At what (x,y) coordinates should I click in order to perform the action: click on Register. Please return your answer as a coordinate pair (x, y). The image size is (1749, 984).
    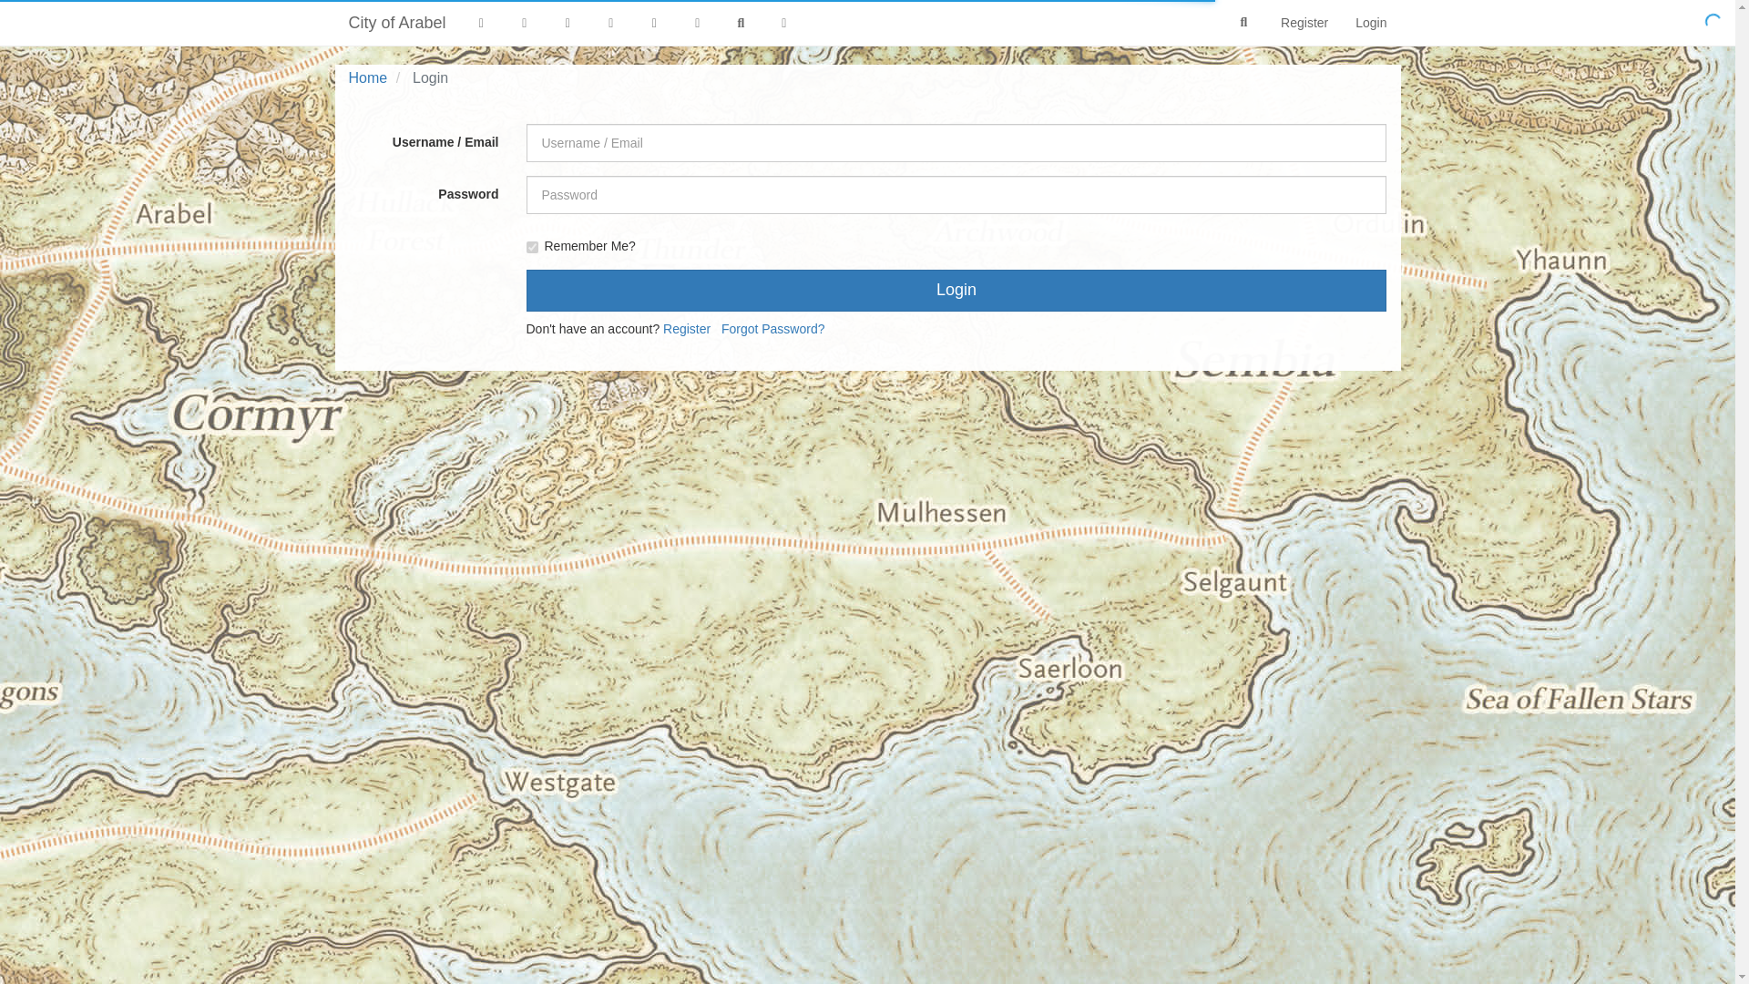
    Looking at the image, I should click on (1304, 22).